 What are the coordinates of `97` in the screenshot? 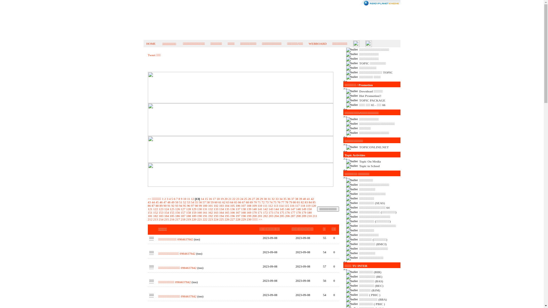 It's located at (192, 206).